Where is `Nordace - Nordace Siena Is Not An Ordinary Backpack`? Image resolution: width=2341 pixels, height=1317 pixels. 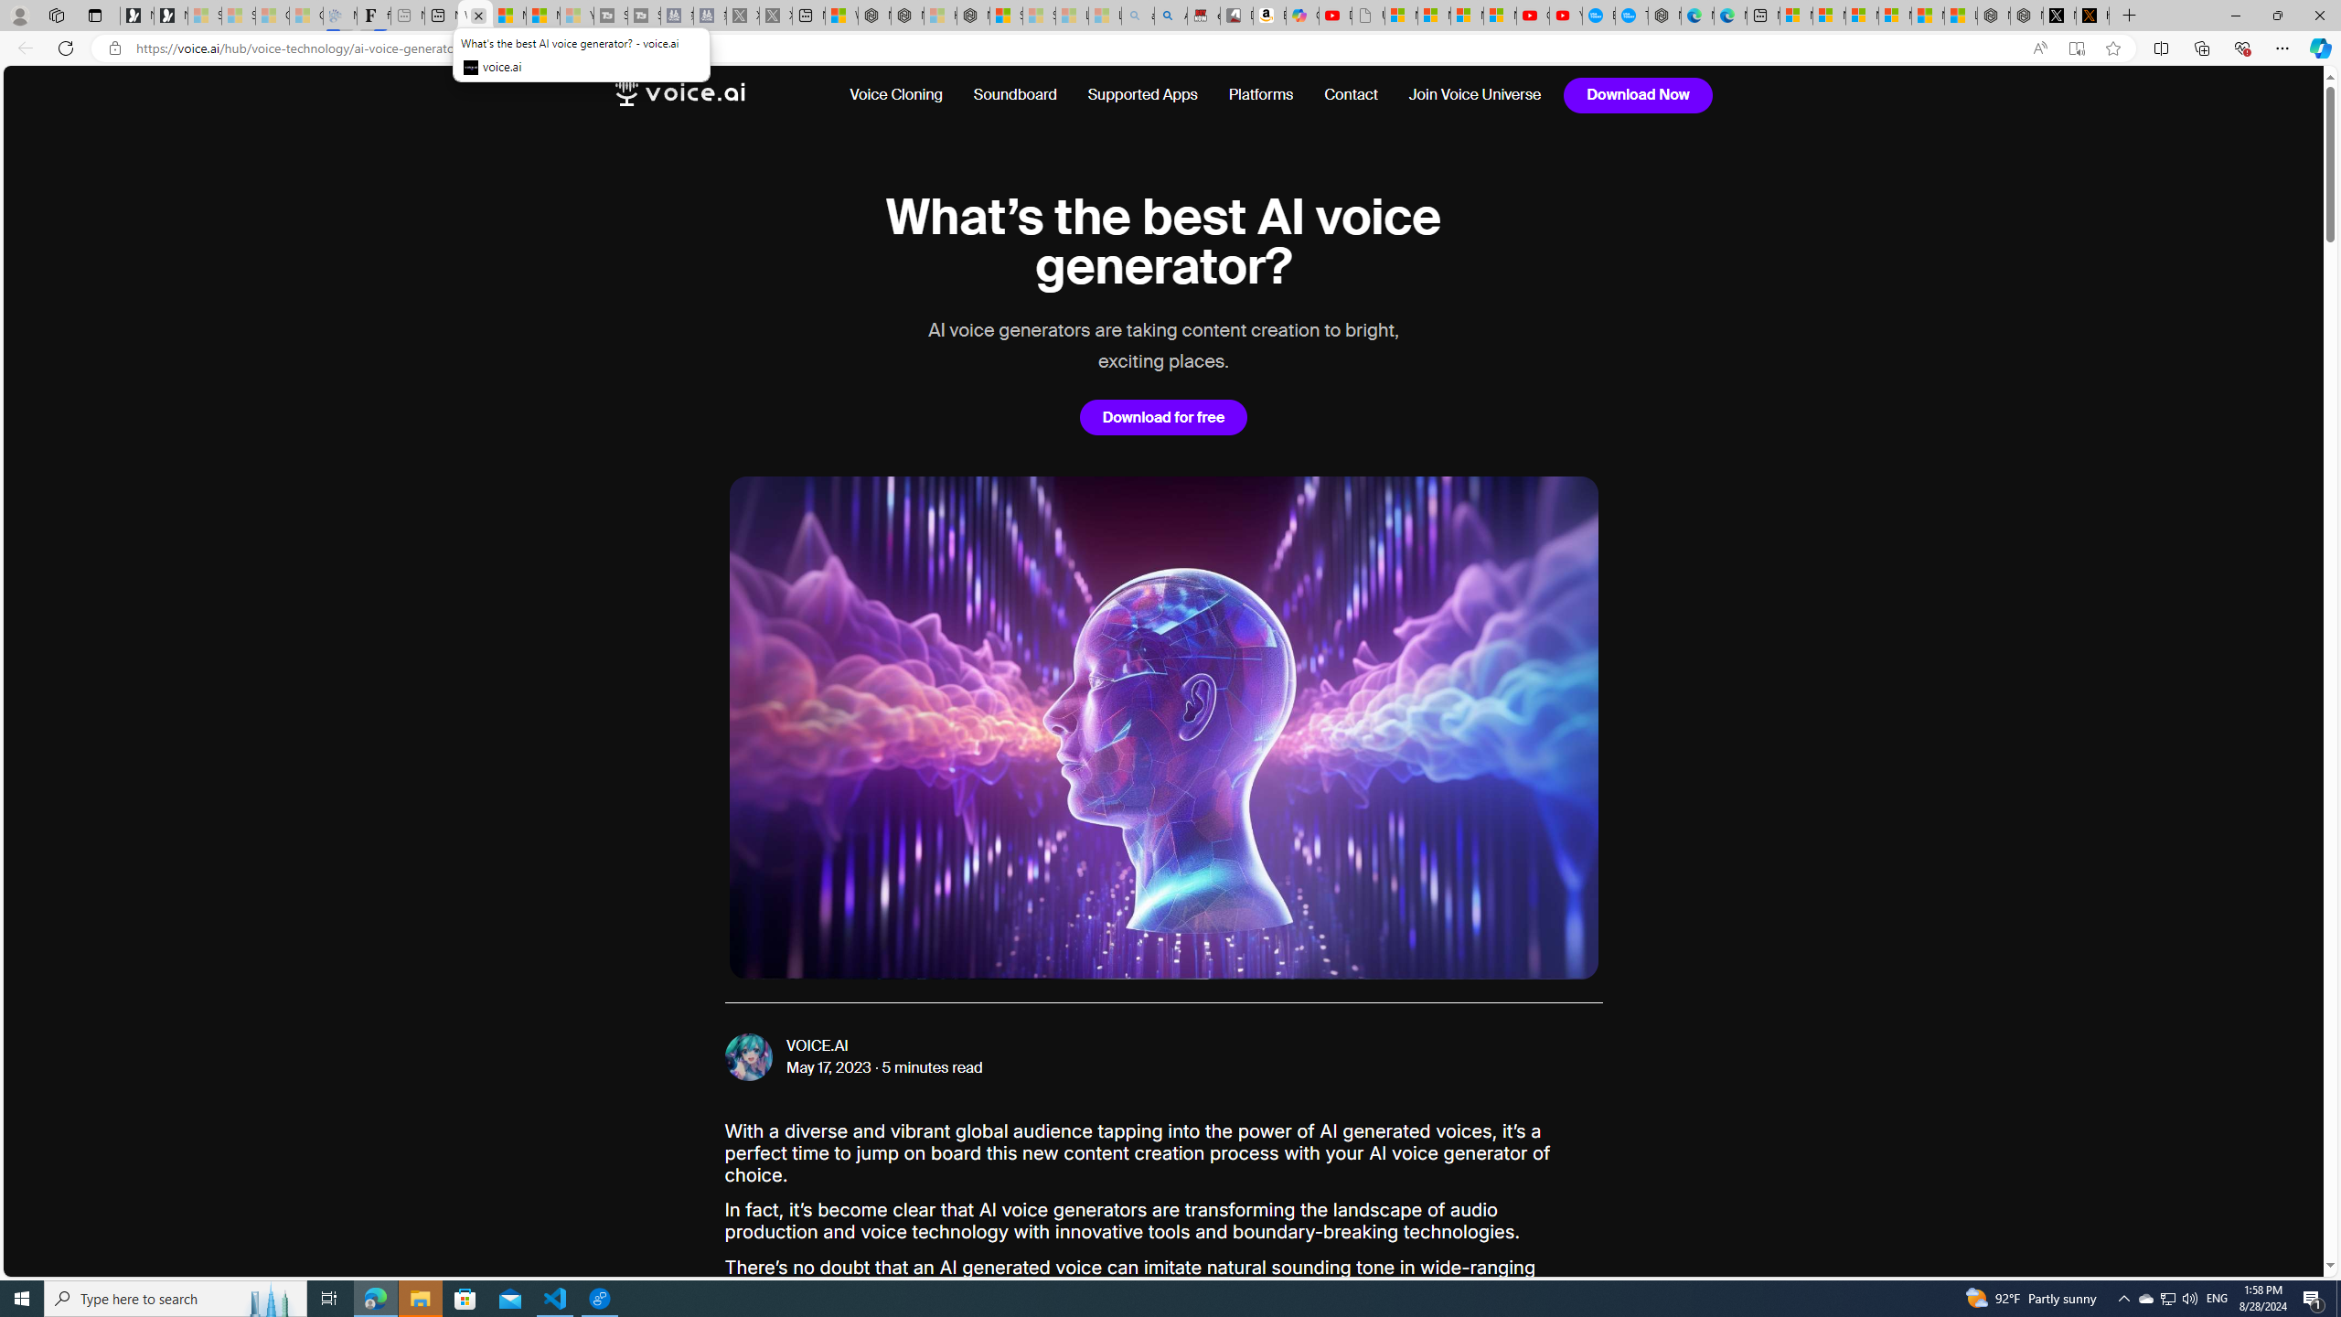 Nordace - Nordace Siena Is Not An Ordinary Backpack is located at coordinates (972, 16).